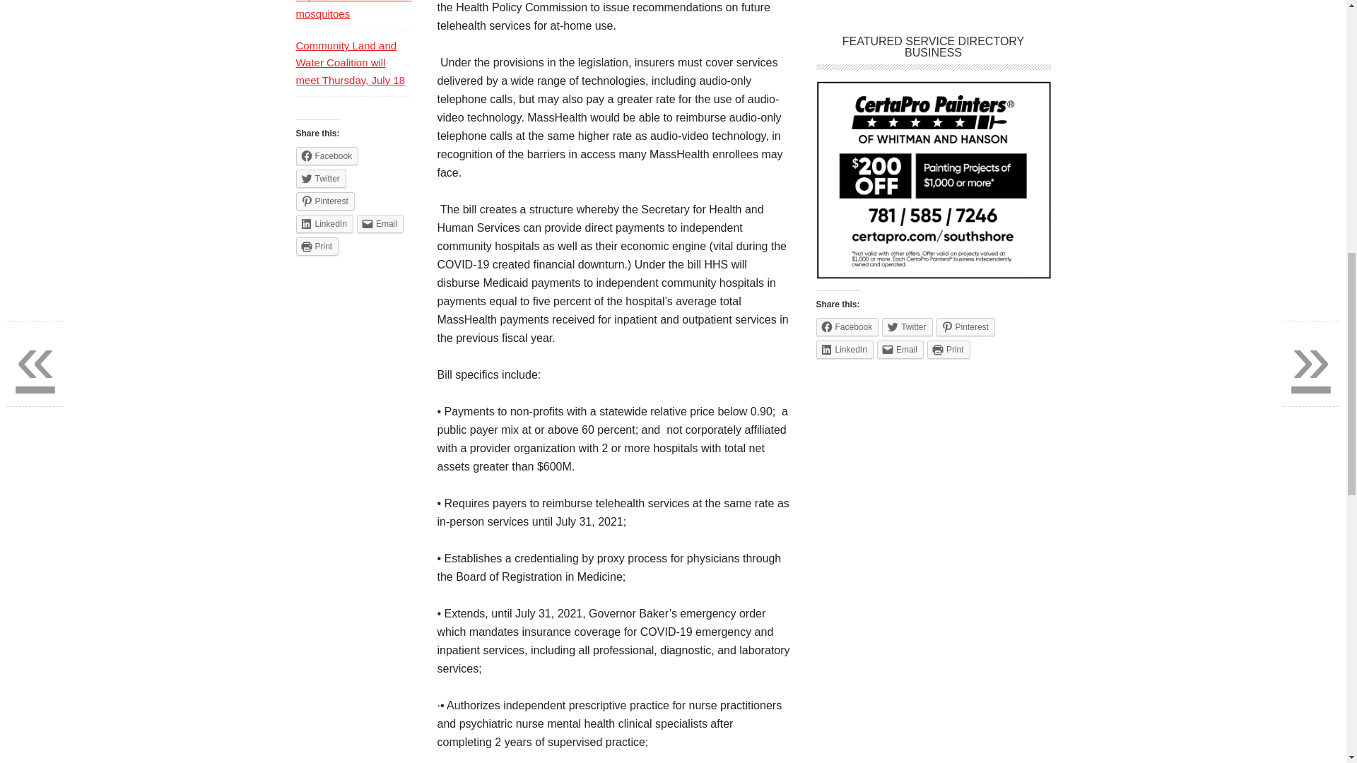 Image resolution: width=1357 pixels, height=763 pixels. What do you see at coordinates (900, 349) in the screenshot?
I see `Click to email a link to a friend` at bounding box center [900, 349].